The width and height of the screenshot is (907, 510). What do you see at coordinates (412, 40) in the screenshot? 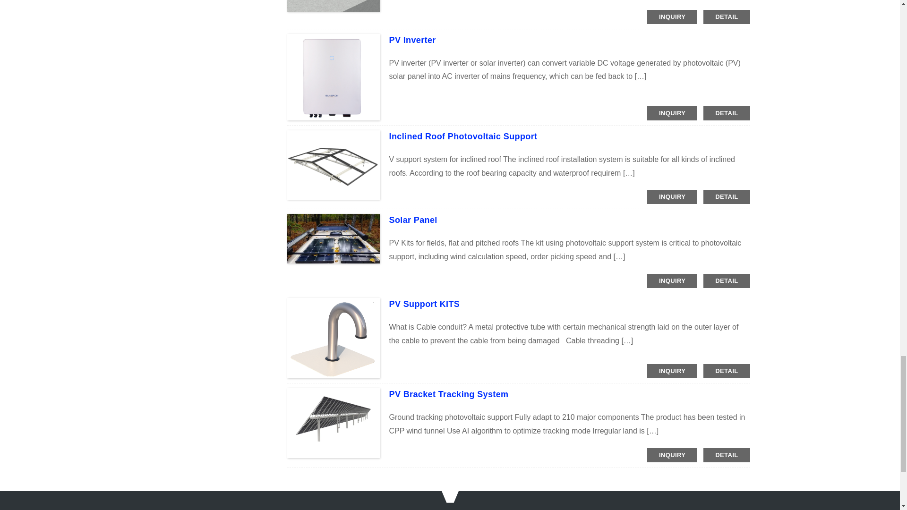
I see `PV inverter` at bounding box center [412, 40].